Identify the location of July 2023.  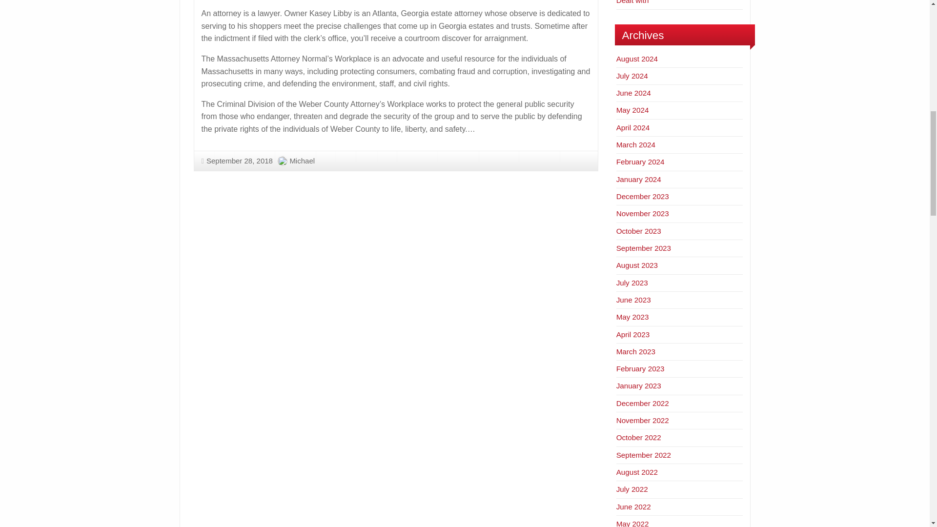
(632, 283).